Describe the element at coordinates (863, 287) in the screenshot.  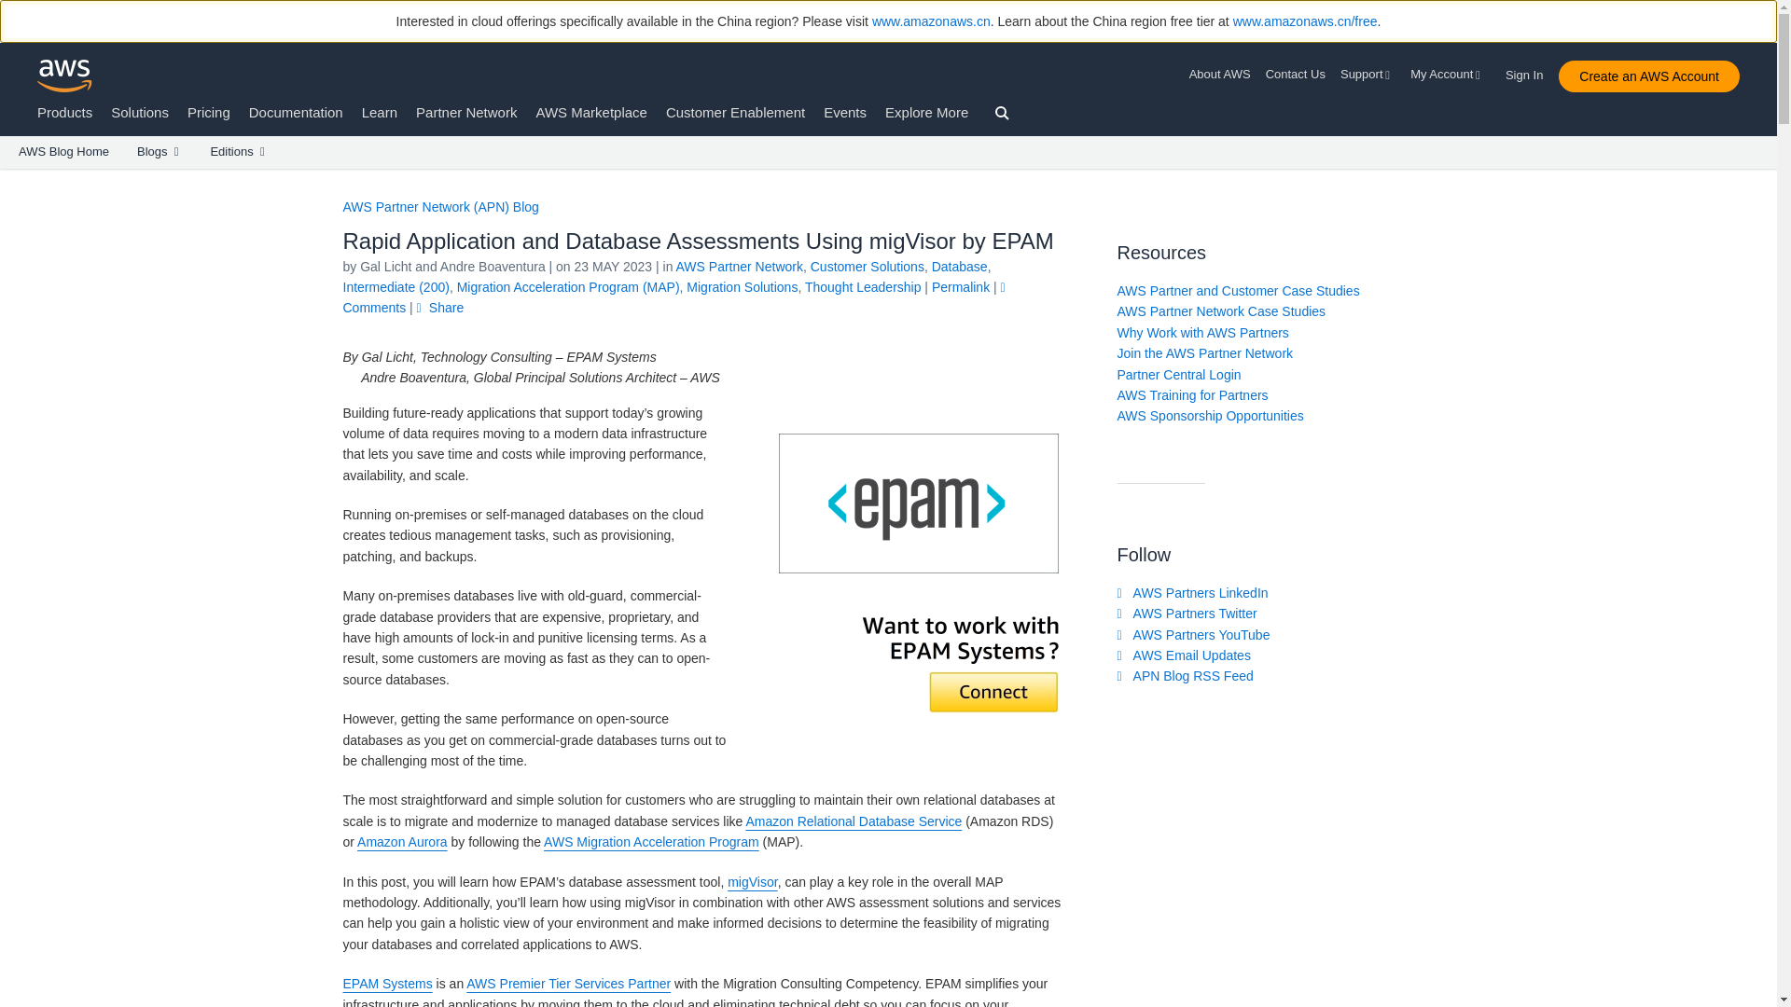
I see `View all posts in Thought Leadership` at that location.